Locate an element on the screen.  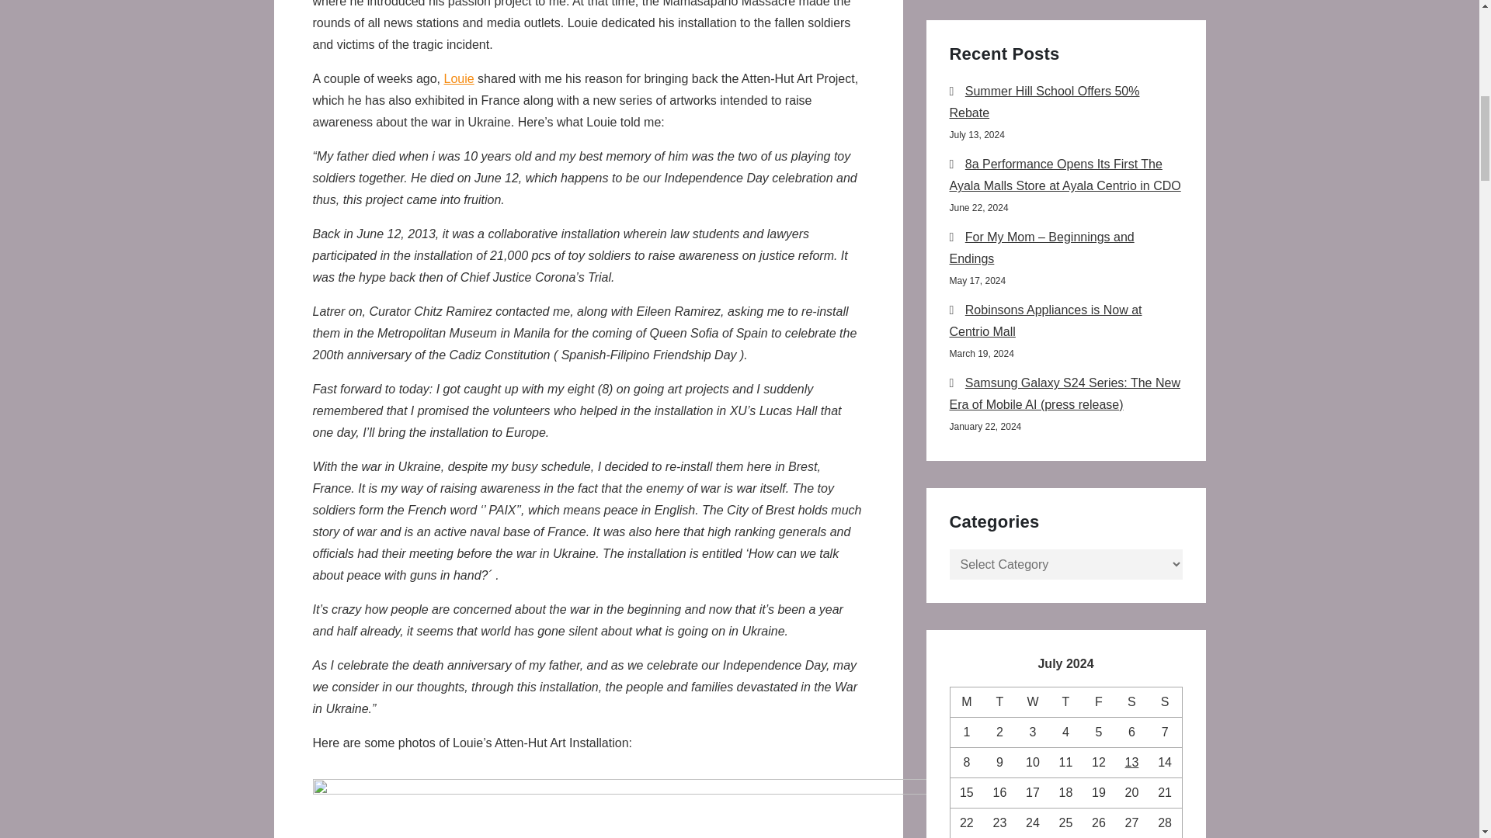
Robinsons Appliances is Now at Centrio Mall is located at coordinates (1045, 320).